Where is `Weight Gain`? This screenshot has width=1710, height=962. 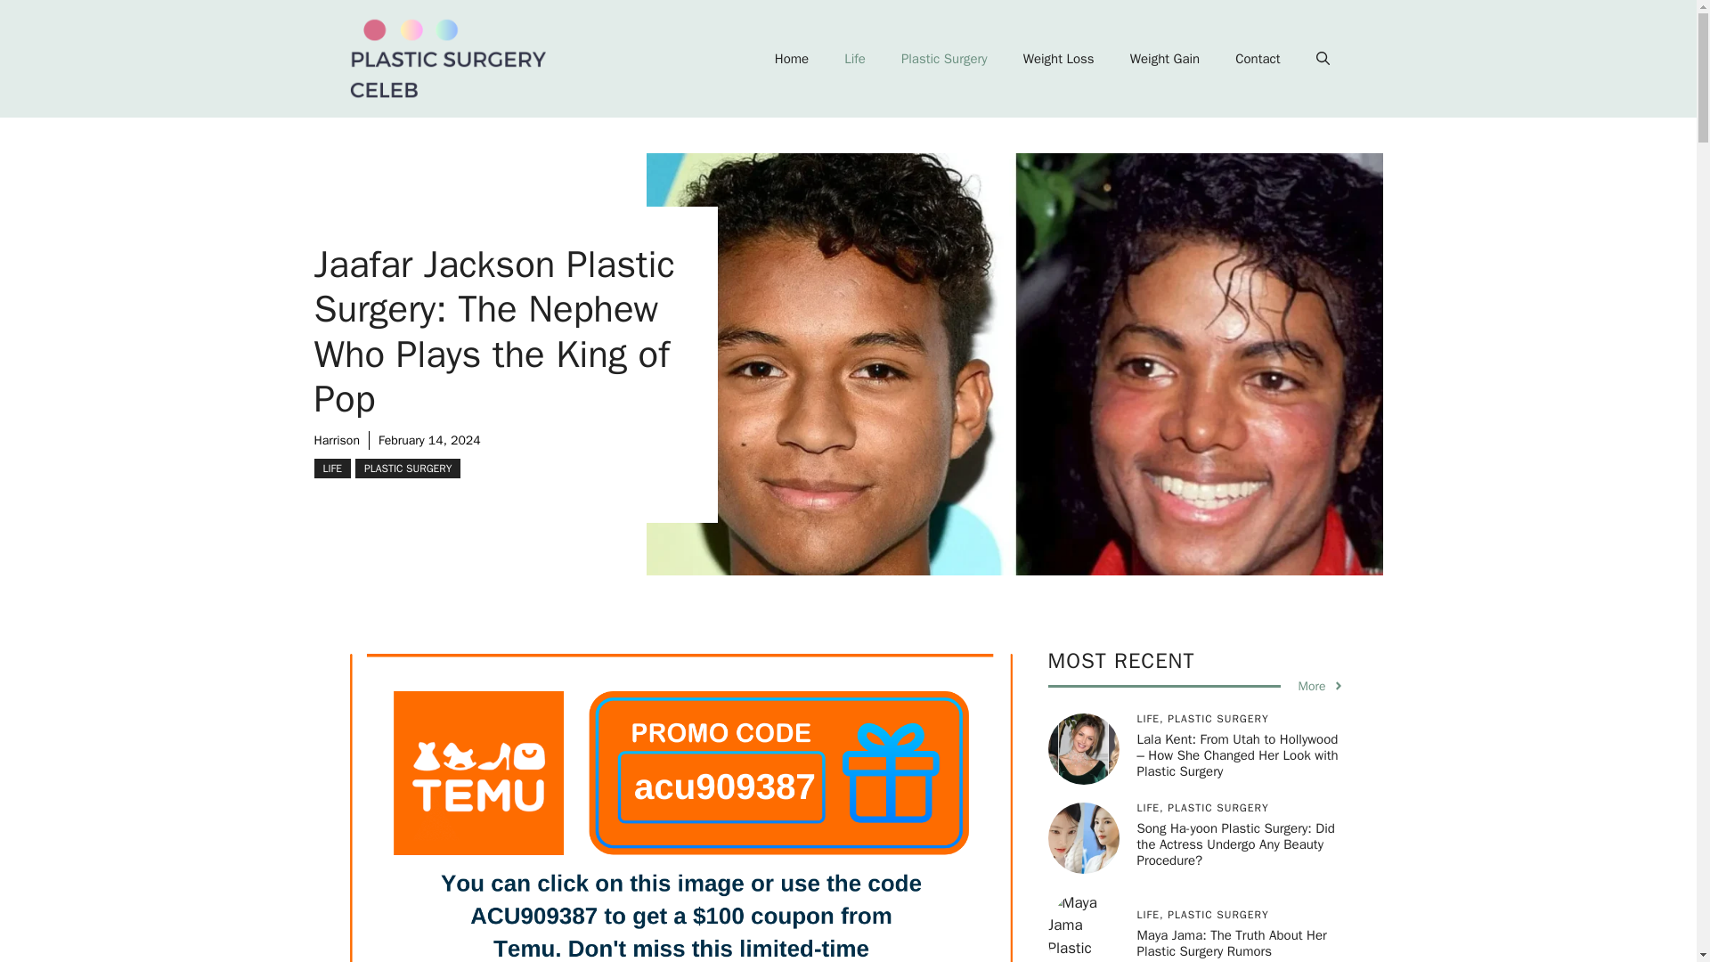
Weight Gain is located at coordinates (1165, 59).